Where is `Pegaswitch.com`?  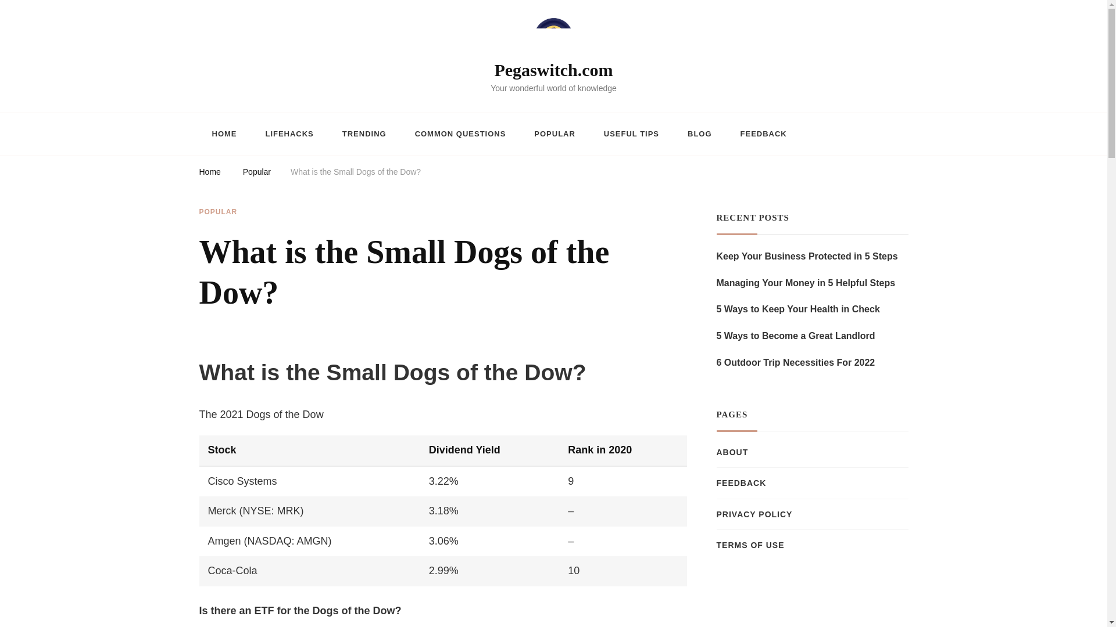 Pegaswitch.com is located at coordinates (553, 70).